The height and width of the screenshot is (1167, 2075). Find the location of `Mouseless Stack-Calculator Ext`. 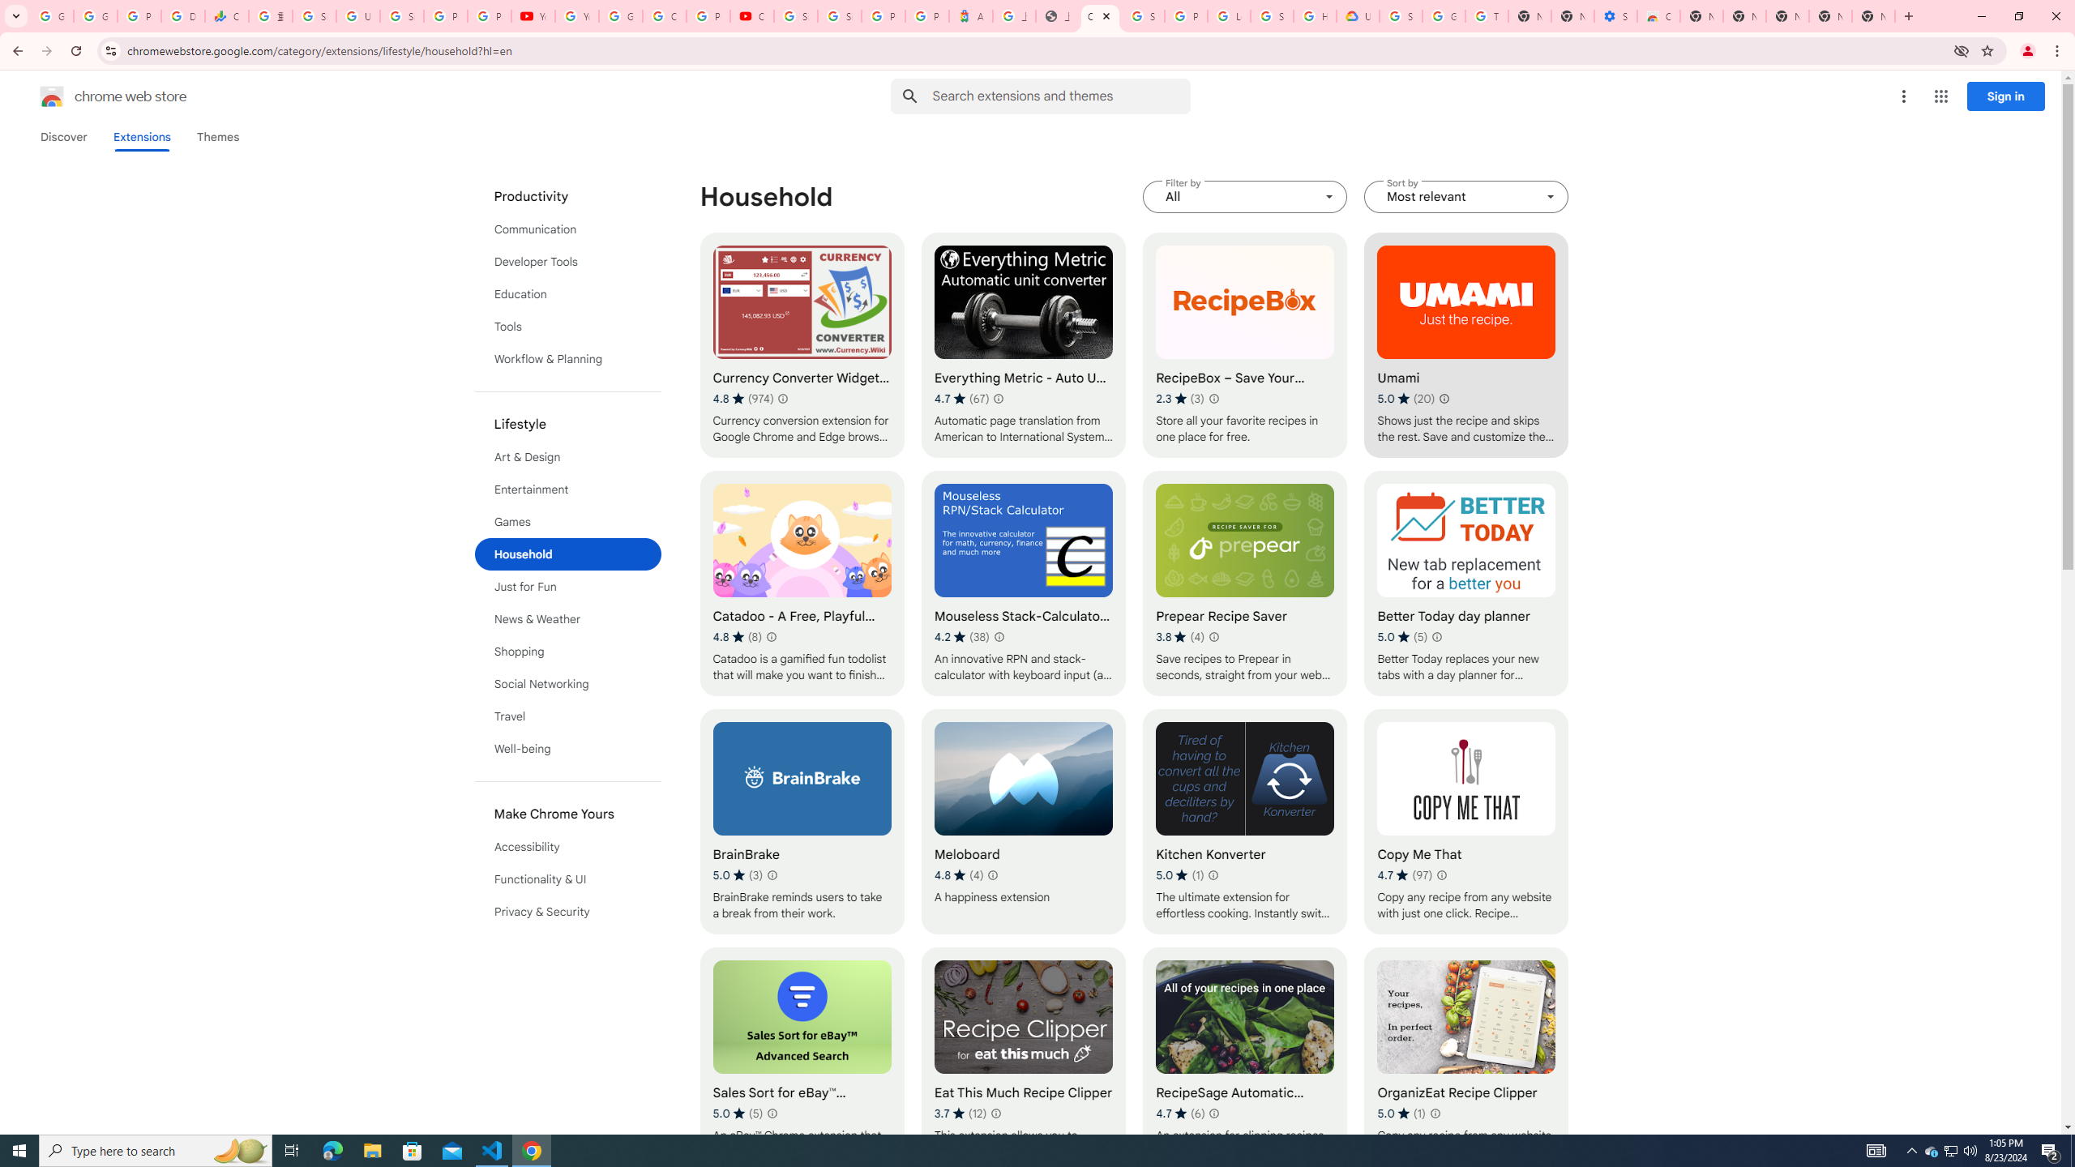

Mouseless Stack-Calculator Ext is located at coordinates (1024, 583).